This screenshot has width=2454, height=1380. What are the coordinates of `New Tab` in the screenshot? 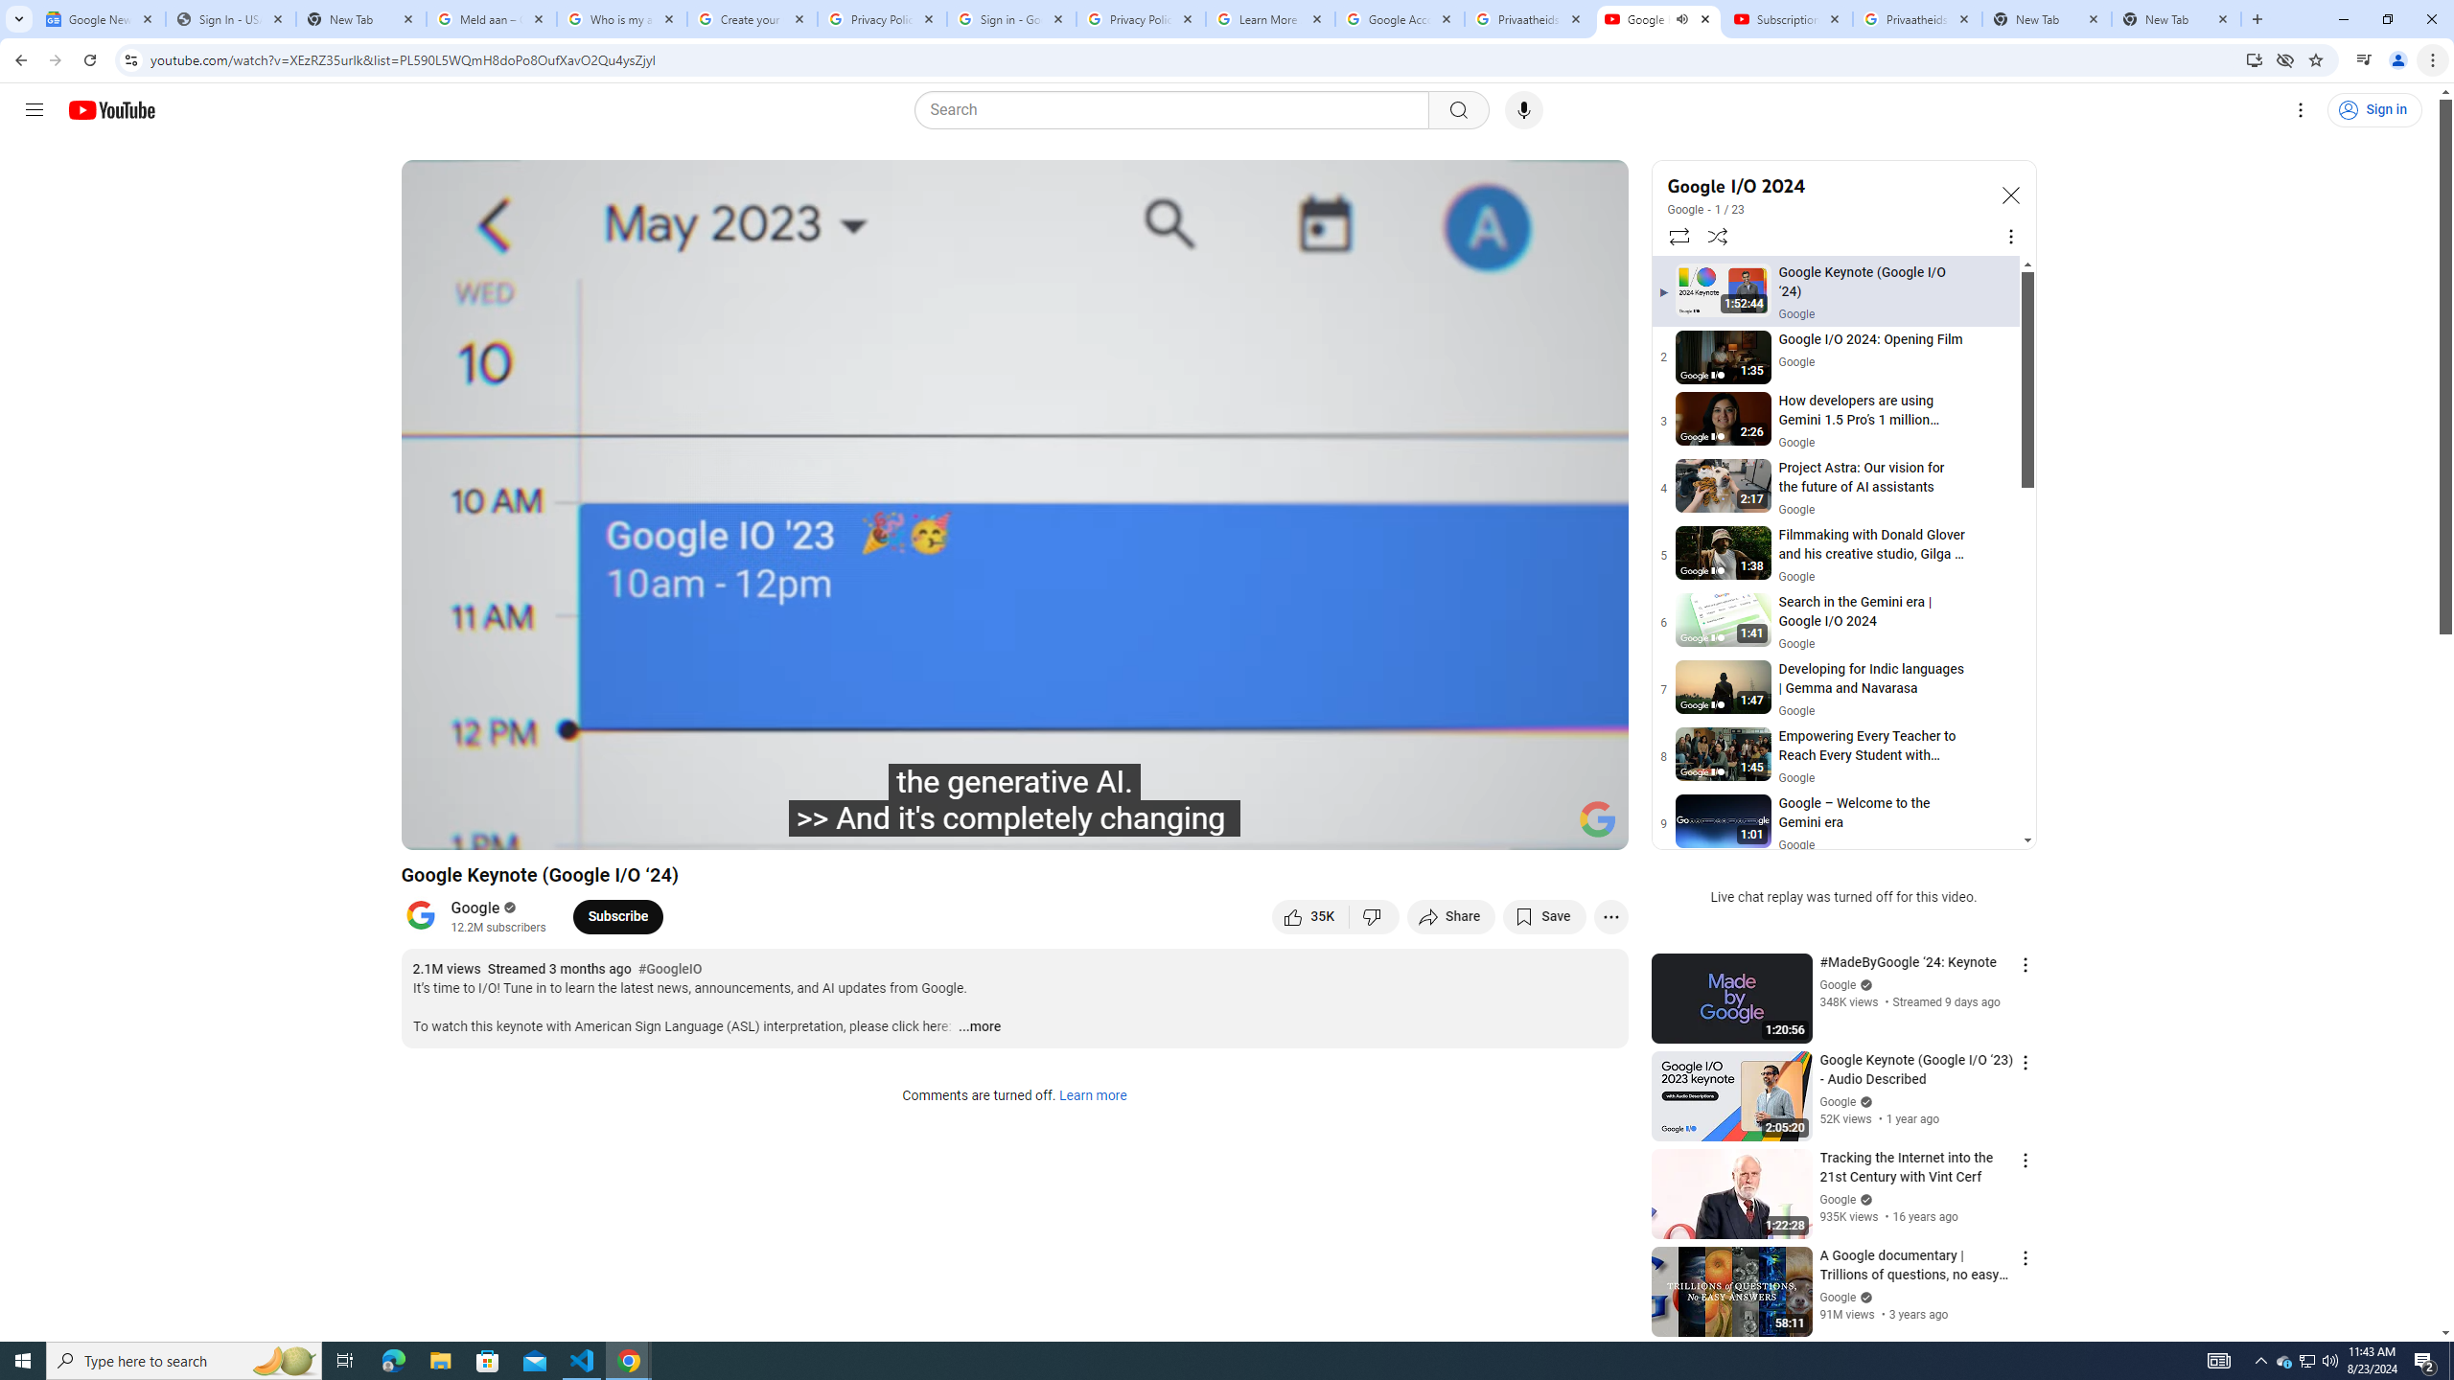 It's located at (360, 19).